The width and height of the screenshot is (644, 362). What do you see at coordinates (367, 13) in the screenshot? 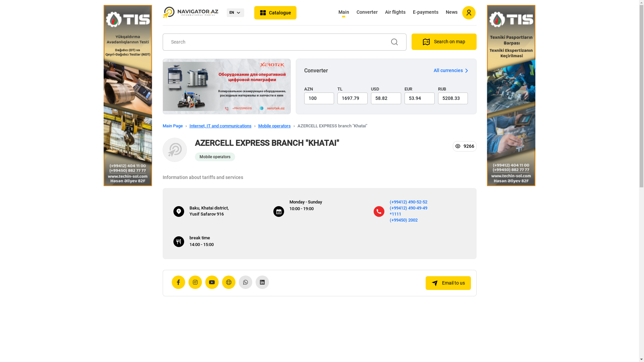
I see `Converter` at bounding box center [367, 13].